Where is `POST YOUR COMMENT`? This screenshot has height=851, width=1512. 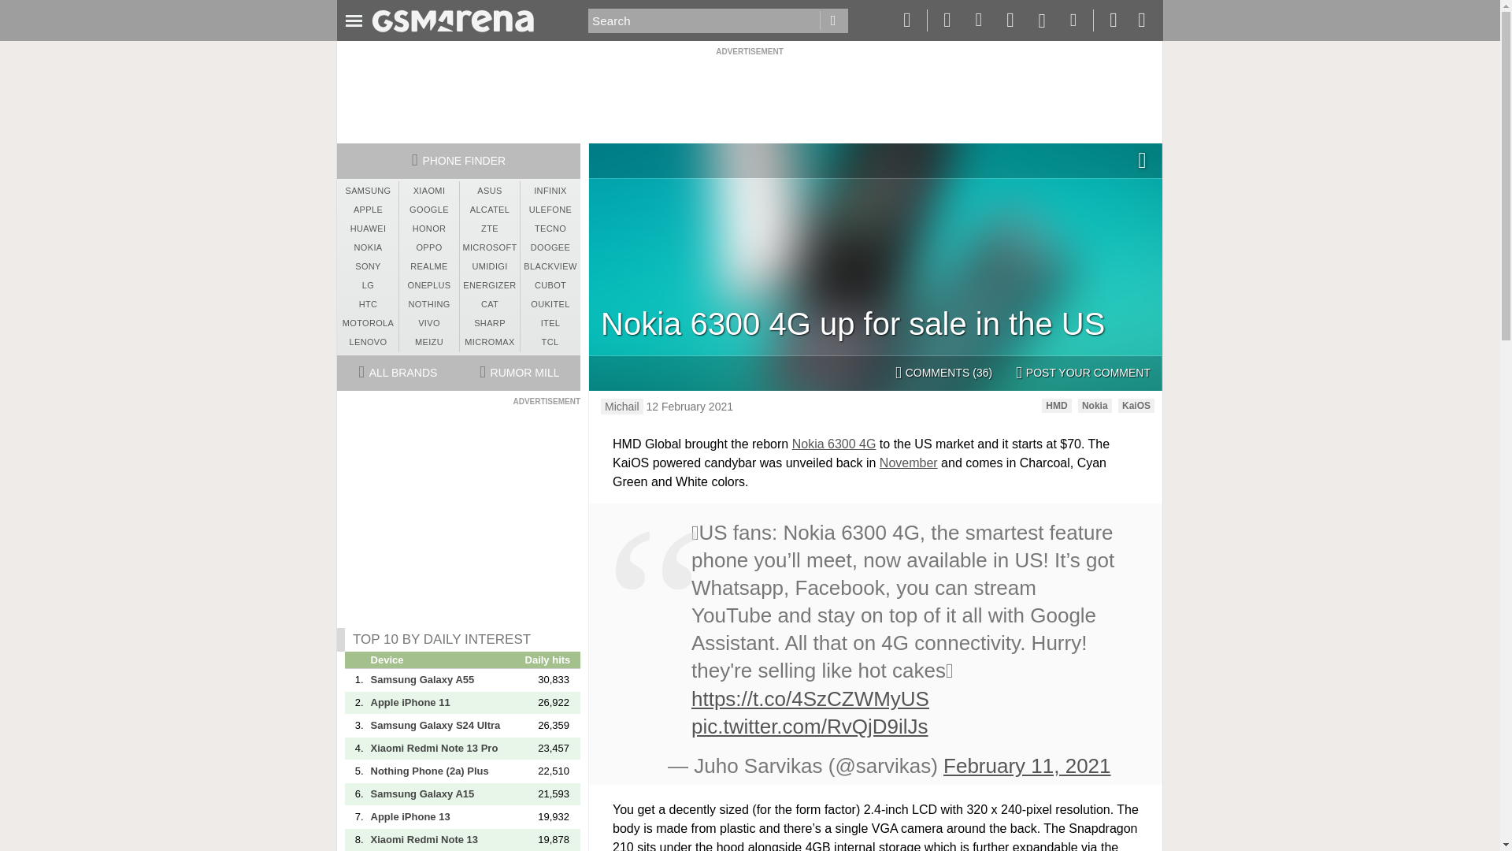 POST YOUR COMMENT is located at coordinates (1083, 373).